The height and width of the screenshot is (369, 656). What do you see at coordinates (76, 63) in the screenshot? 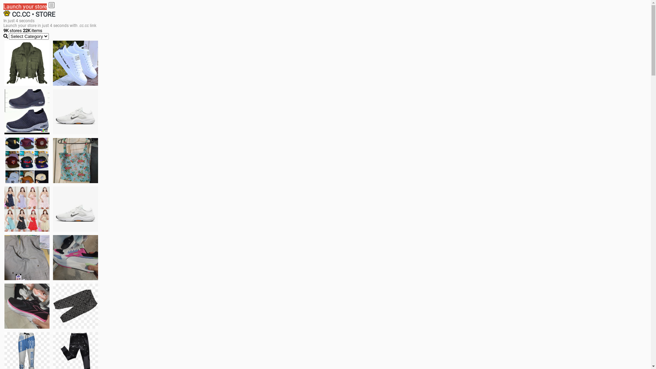
I see `white shoes` at bounding box center [76, 63].